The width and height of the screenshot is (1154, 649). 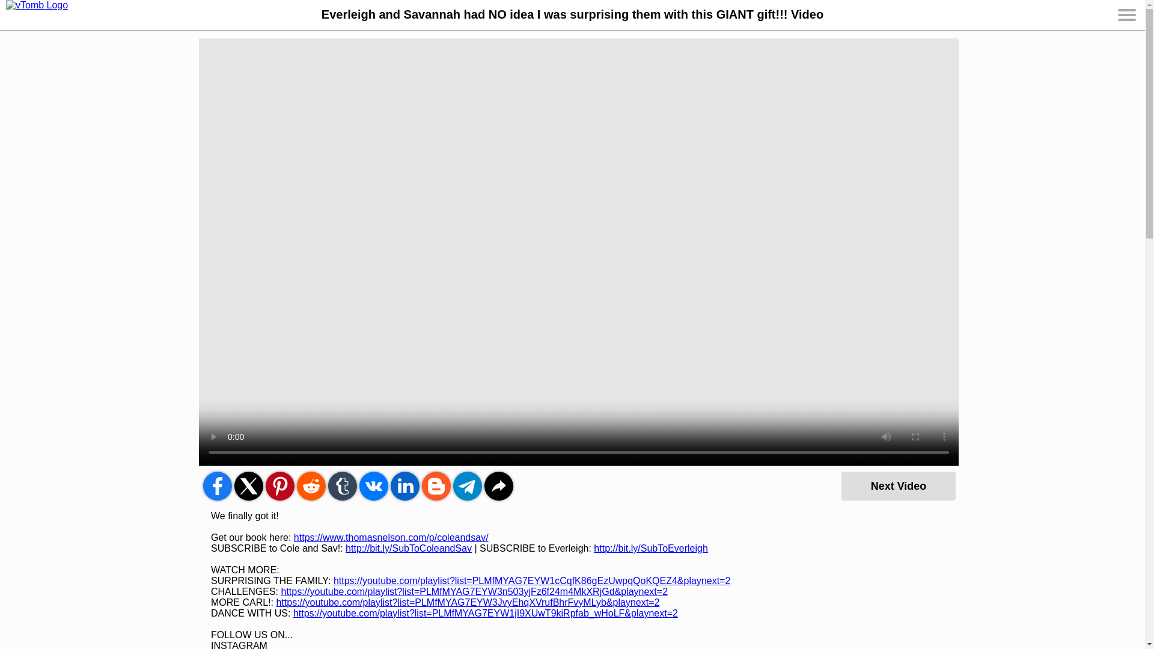 I want to click on Share on Reddit, so click(x=311, y=486).